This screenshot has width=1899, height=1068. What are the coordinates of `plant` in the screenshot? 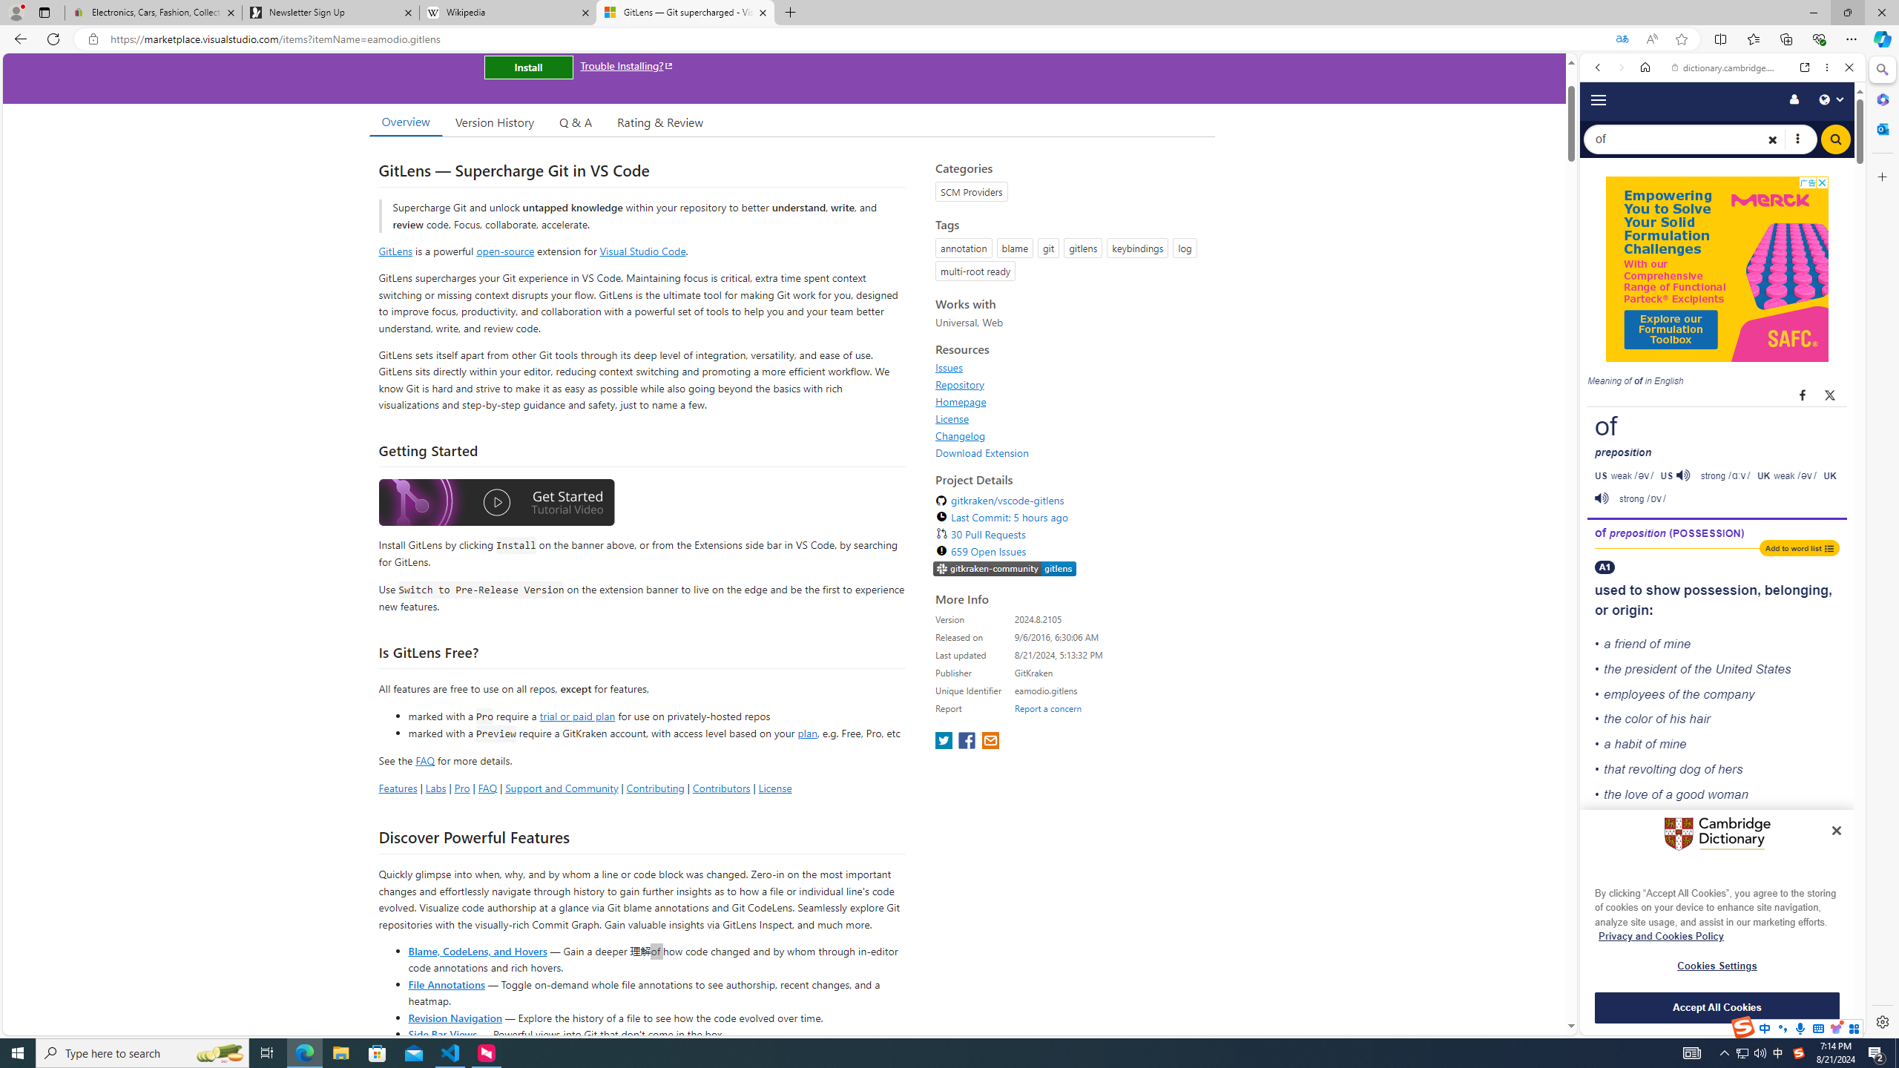 It's located at (1772, 983).